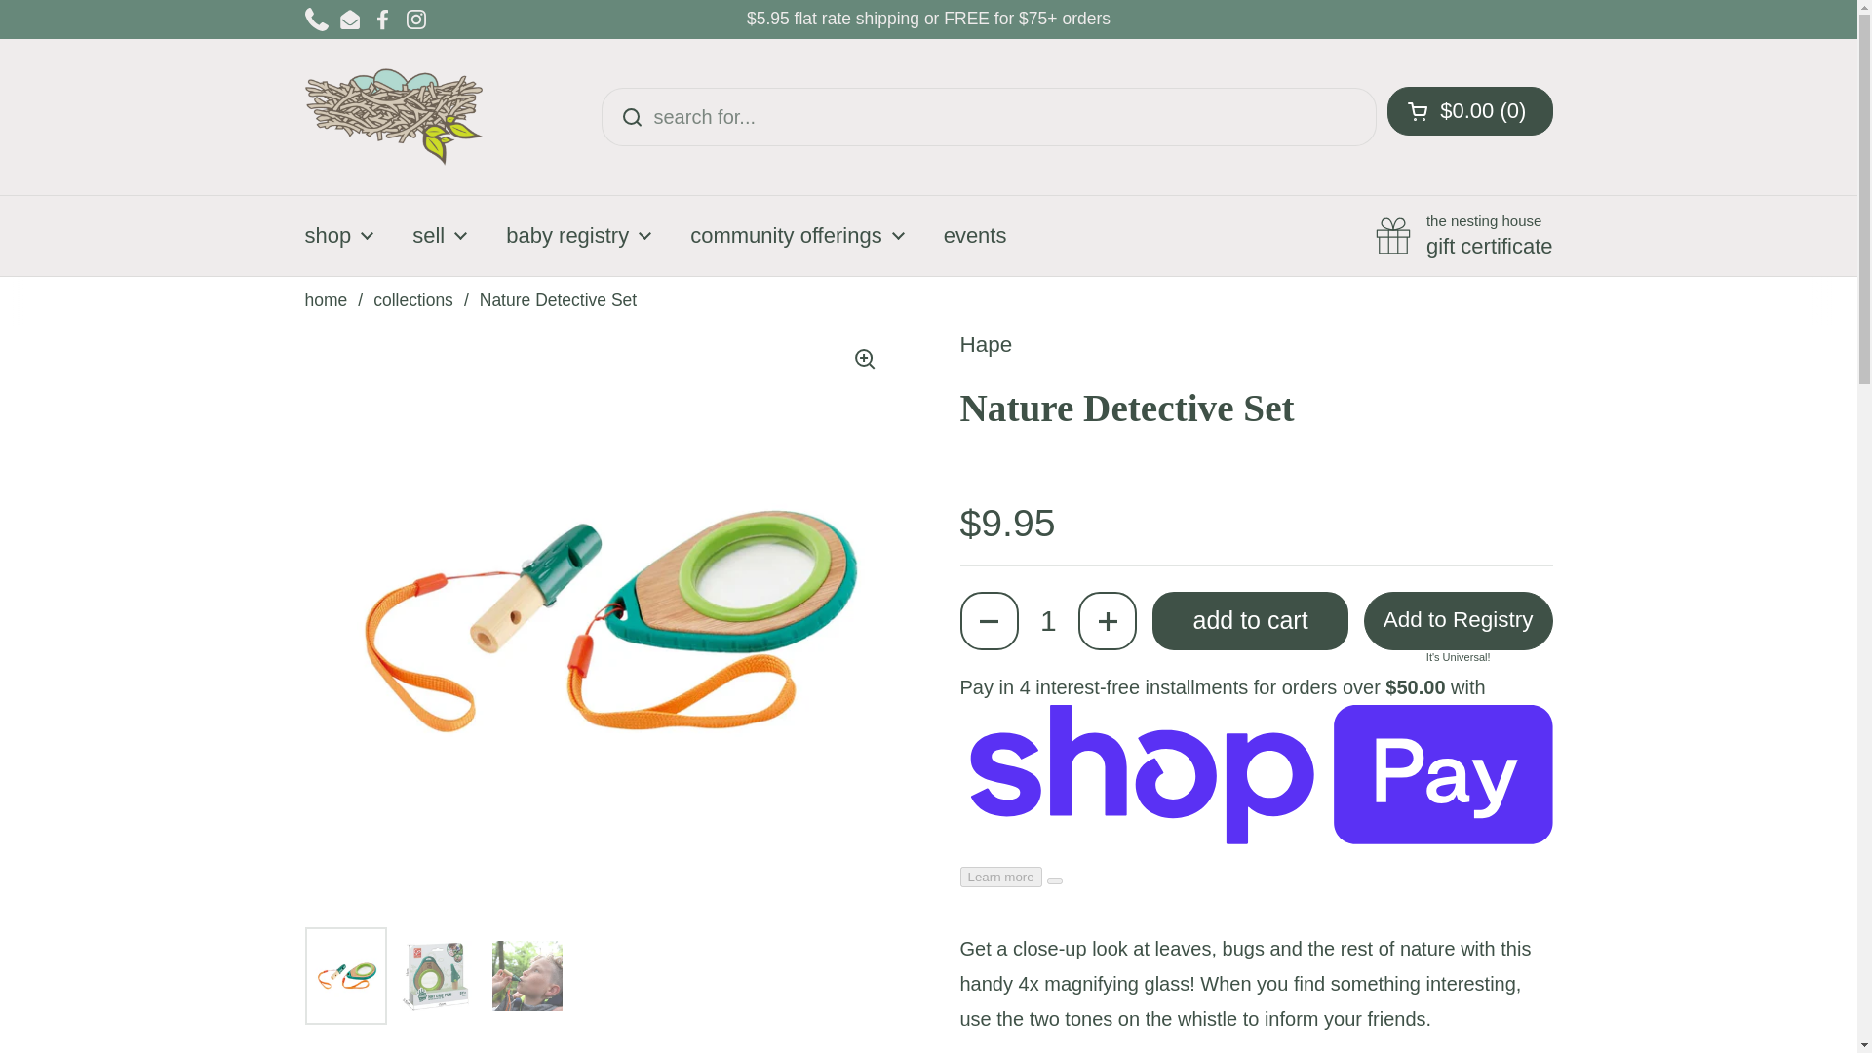 Image resolution: width=1872 pixels, height=1053 pixels. What do you see at coordinates (415, 19) in the screenshot?
I see `Instagram` at bounding box center [415, 19].